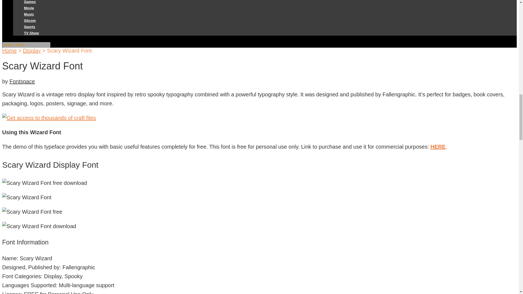 The image size is (523, 294). What do you see at coordinates (49, 118) in the screenshot?
I see `Get access to thousands of craft files` at bounding box center [49, 118].